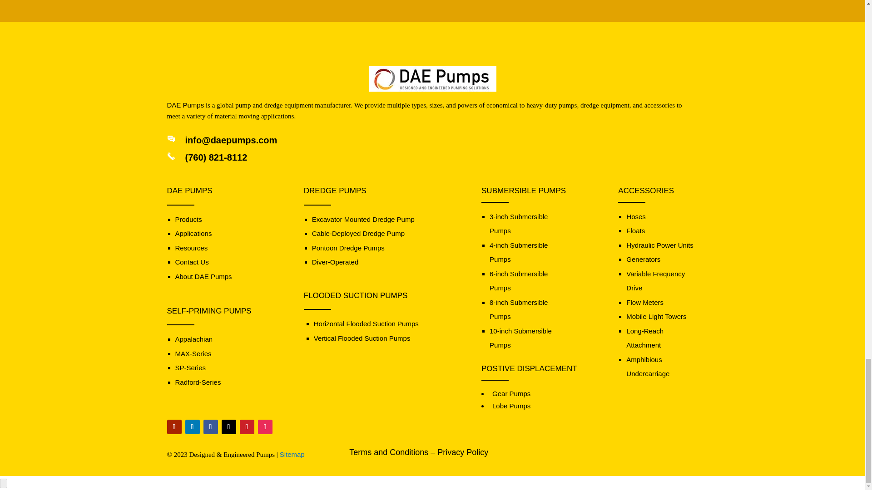 The width and height of the screenshot is (872, 490). What do you see at coordinates (247, 426) in the screenshot?
I see `Follow on Pinterest` at bounding box center [247, 426].